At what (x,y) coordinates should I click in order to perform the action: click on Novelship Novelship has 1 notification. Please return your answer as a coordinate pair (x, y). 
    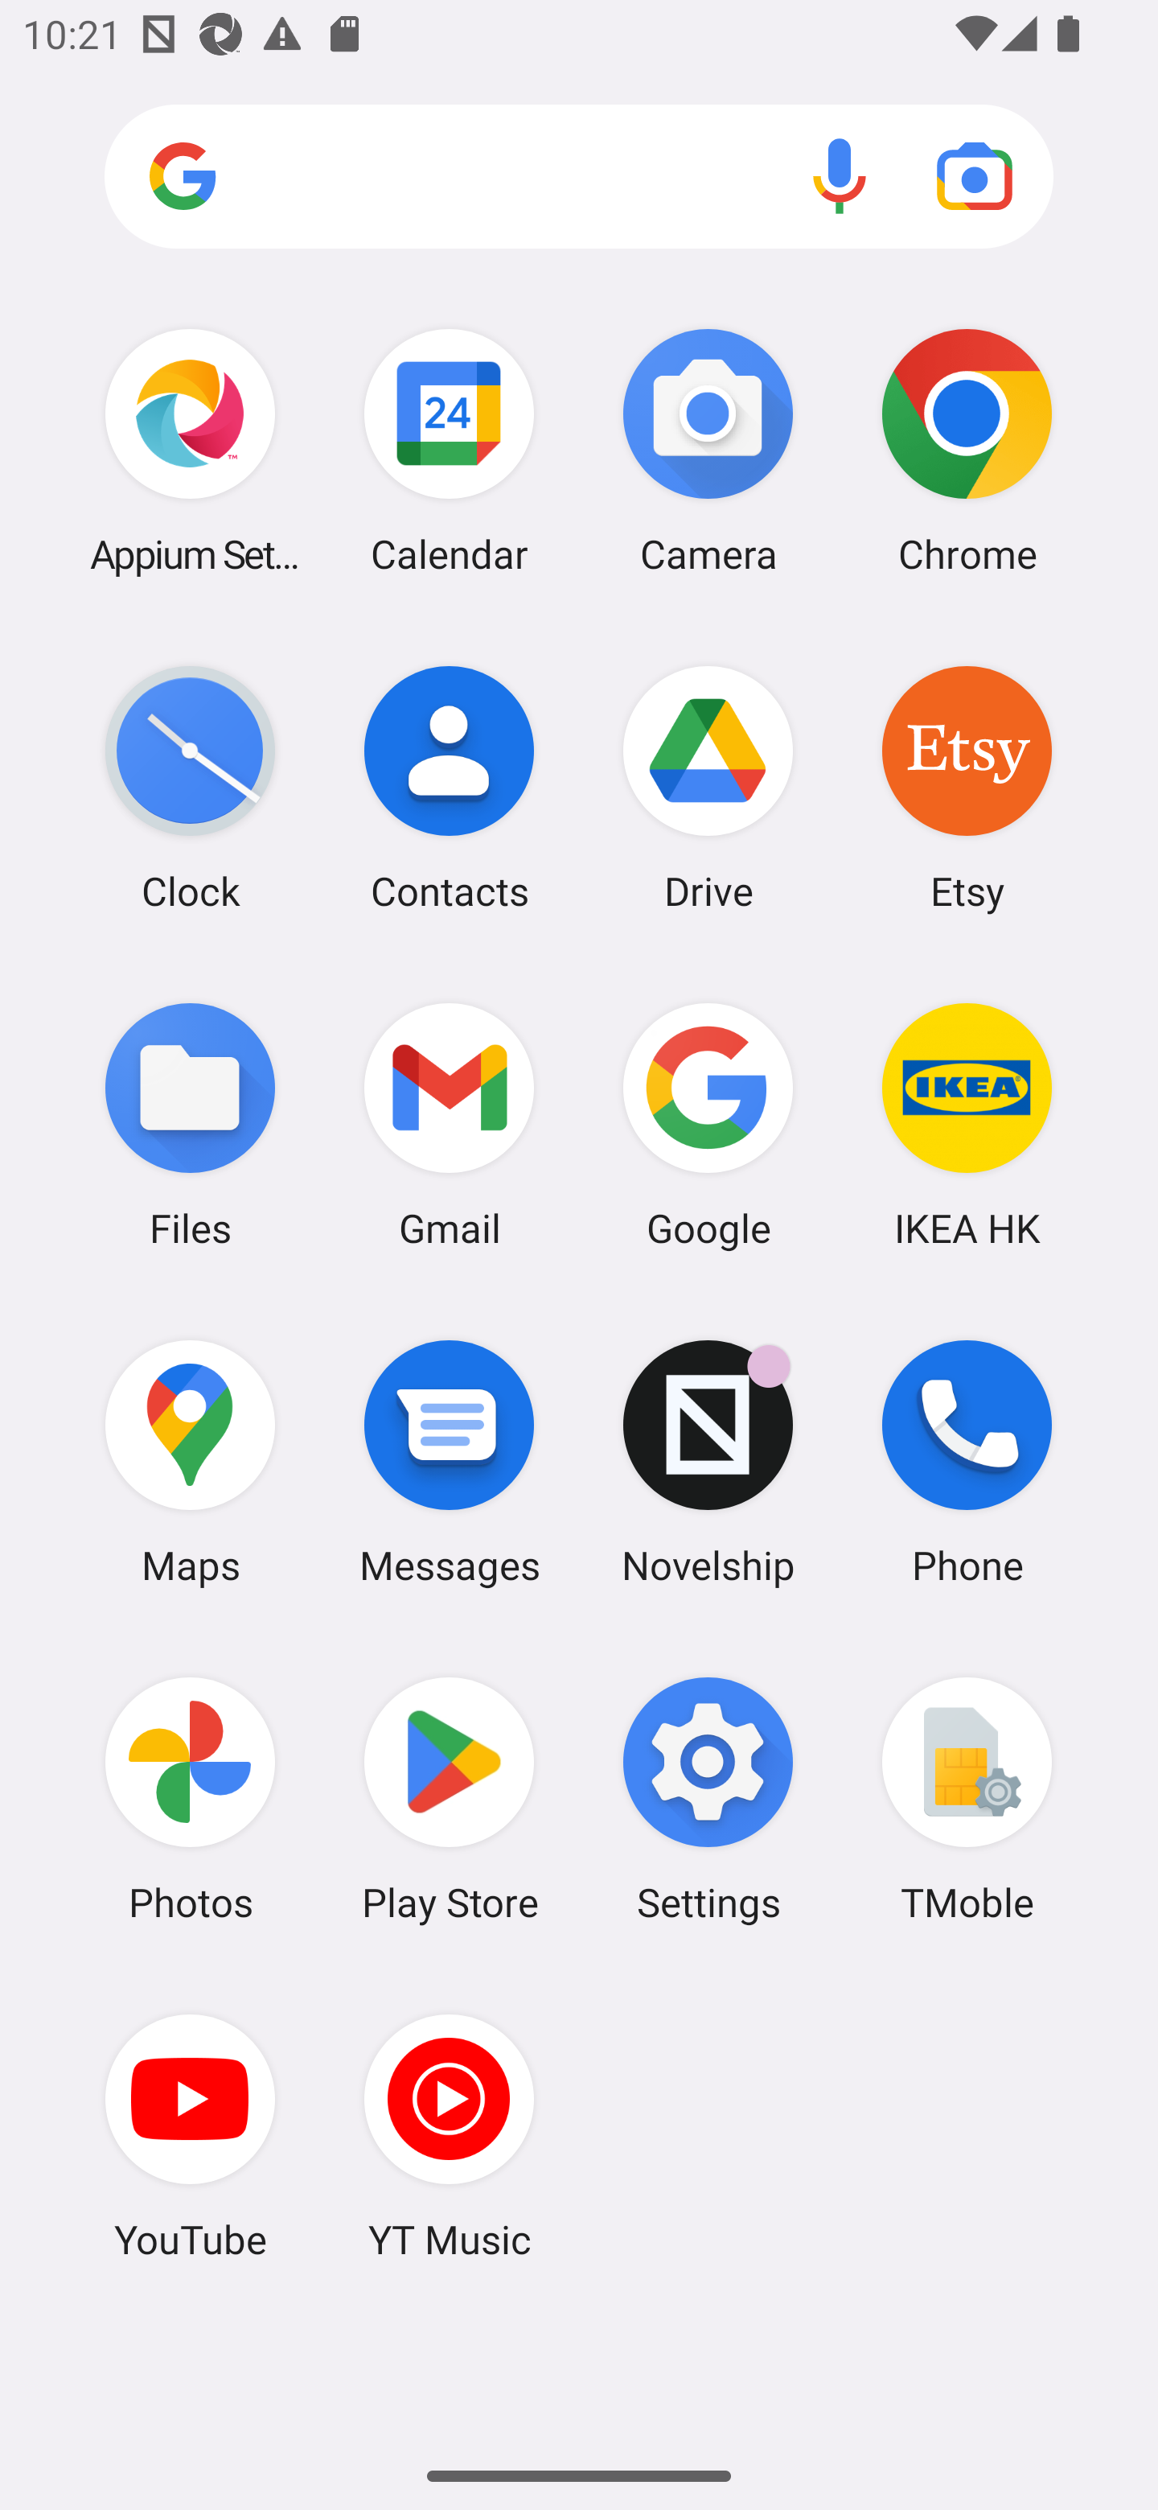
    Looking at the image, I should click on (708, 1462).